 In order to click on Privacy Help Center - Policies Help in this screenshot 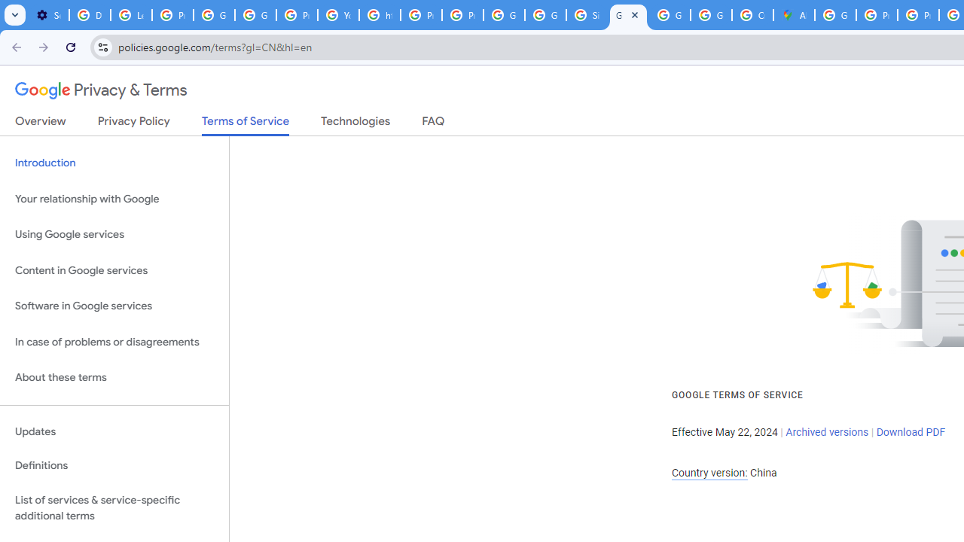, I will do `click(877, 15)`.